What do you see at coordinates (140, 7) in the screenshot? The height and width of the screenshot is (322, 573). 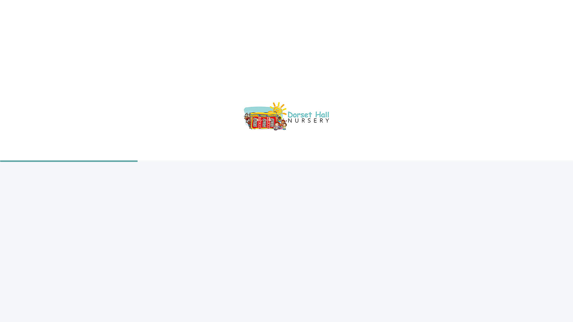 I see `Register` at bounding box center [140, 7].